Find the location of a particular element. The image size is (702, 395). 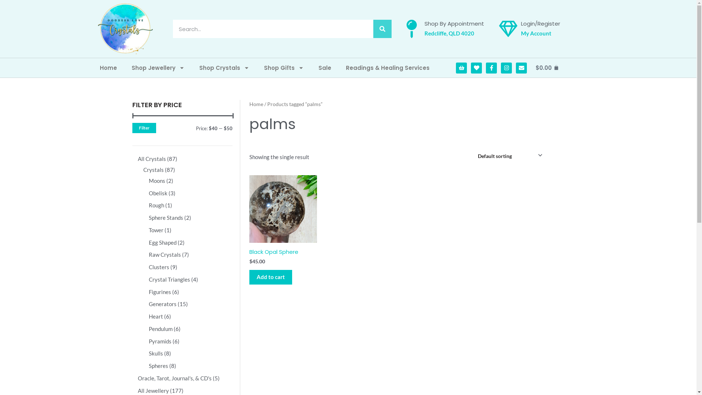

Readings & Healing Services is located at coordinates (388, 68).